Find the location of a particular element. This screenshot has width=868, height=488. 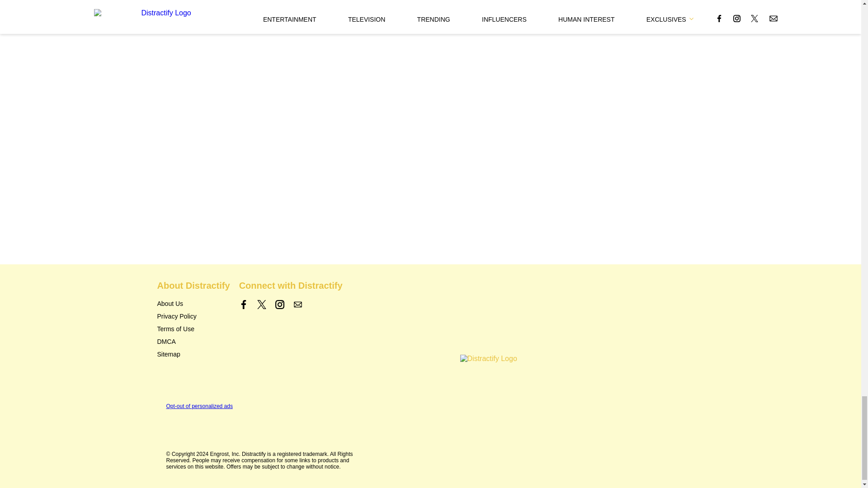

DMCA is located at coordinates (166, 342).